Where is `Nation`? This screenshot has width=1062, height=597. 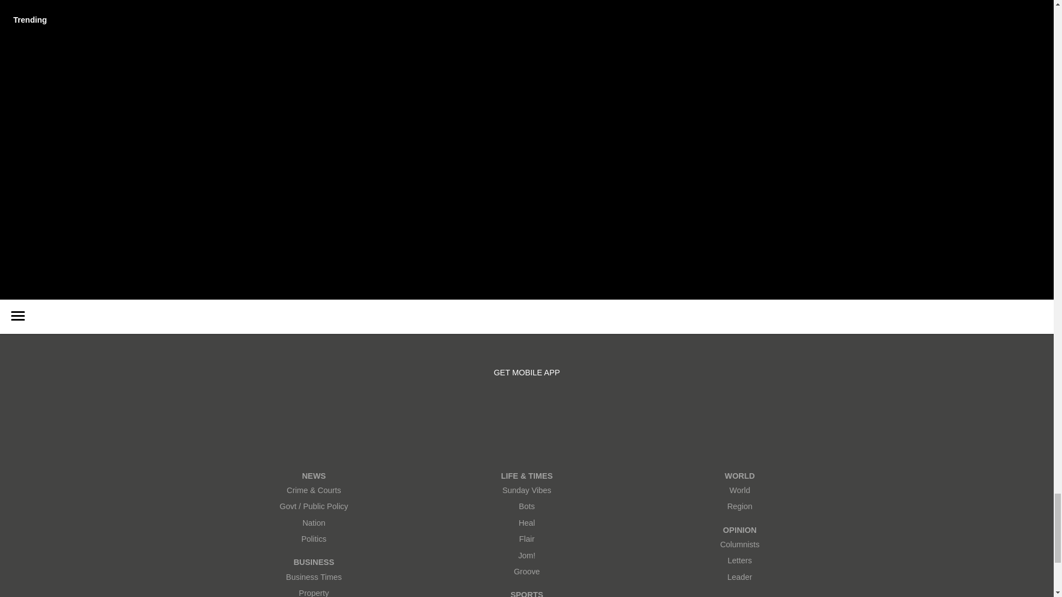
Nation is located at coordinates (314, 523).